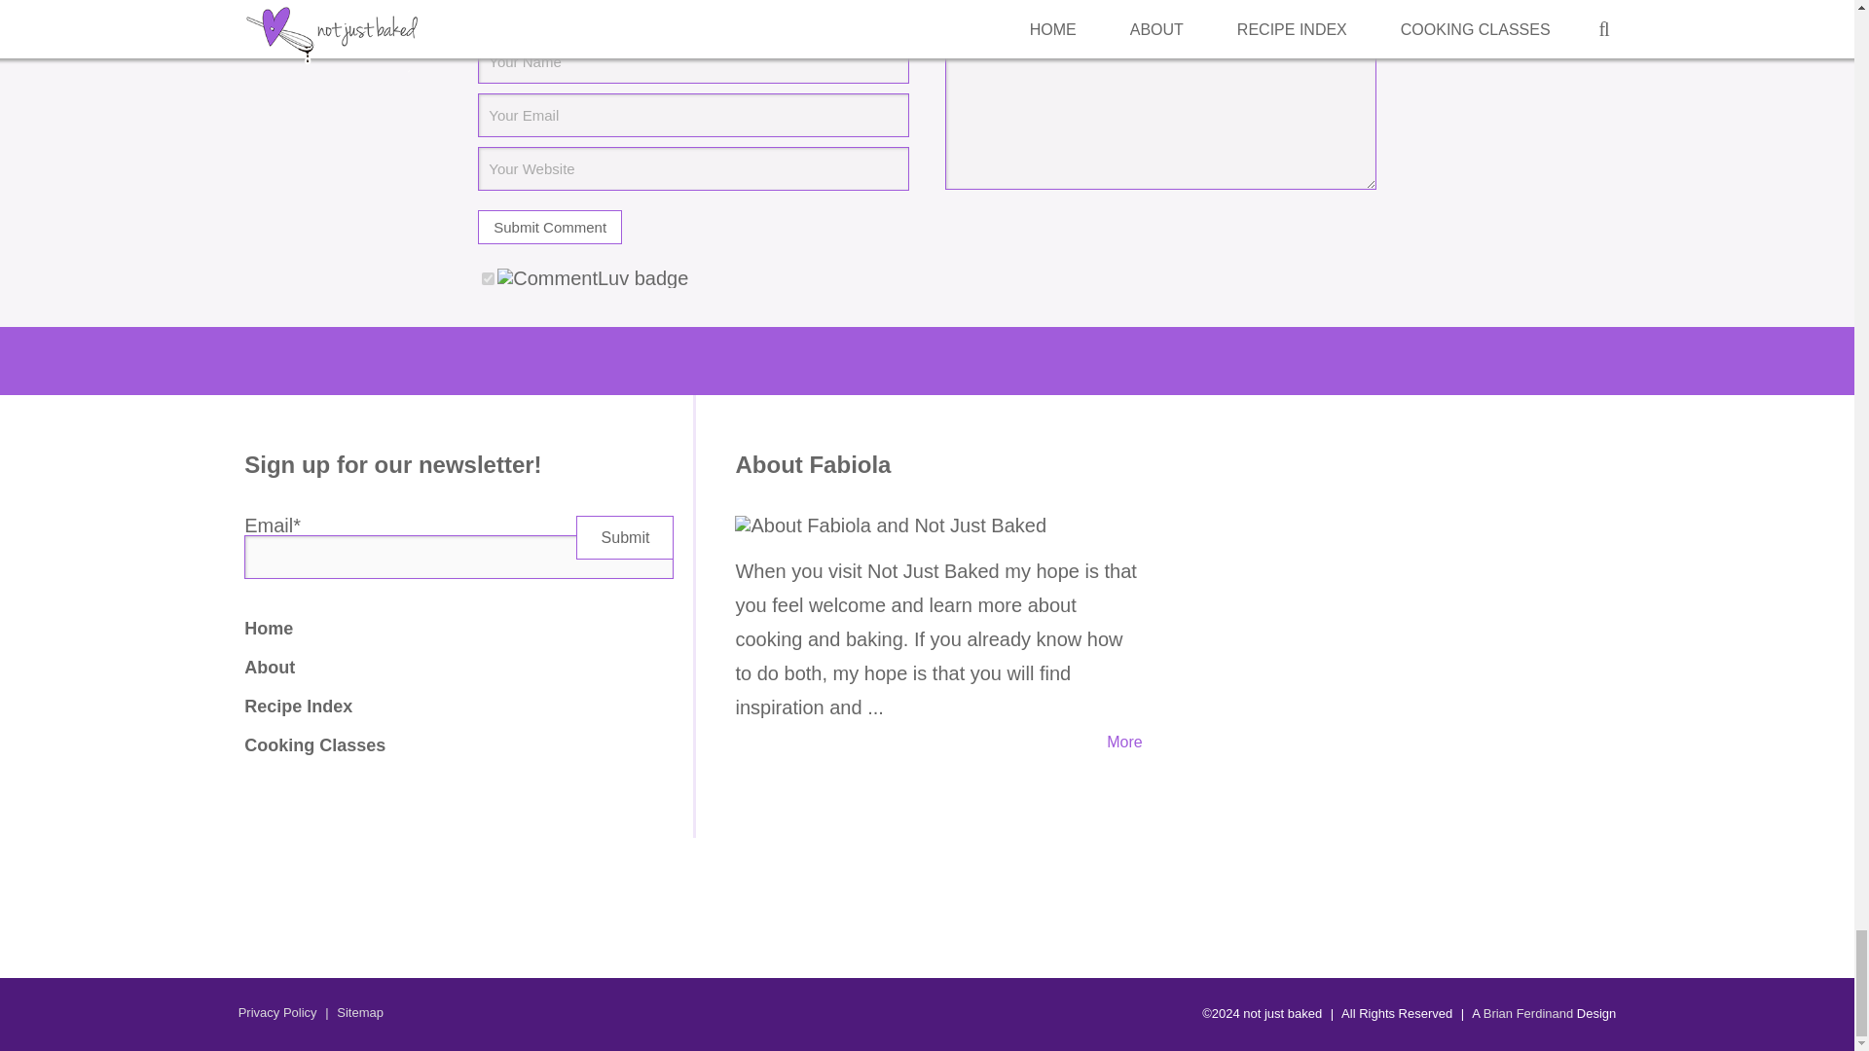  What do you see at coordinates (624, 537) in the screenshot?
I see `Submit` at bounding box center [624, 537].